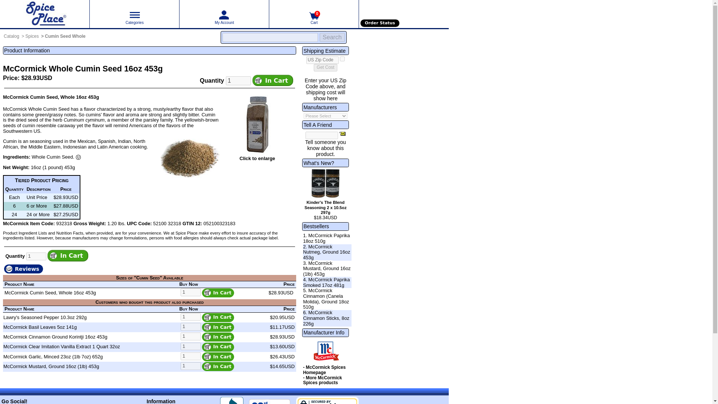  Describe the element at coordinates (218, 327) in the screenshot. I see `In Cart` at that location.